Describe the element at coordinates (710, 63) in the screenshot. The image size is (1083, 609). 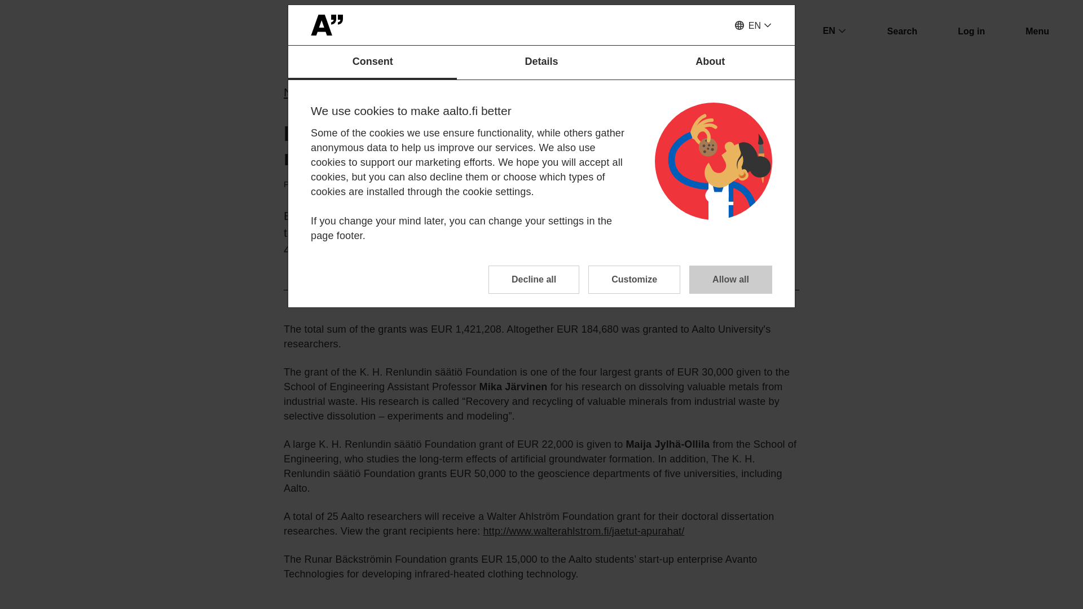
I see `About` at that location.